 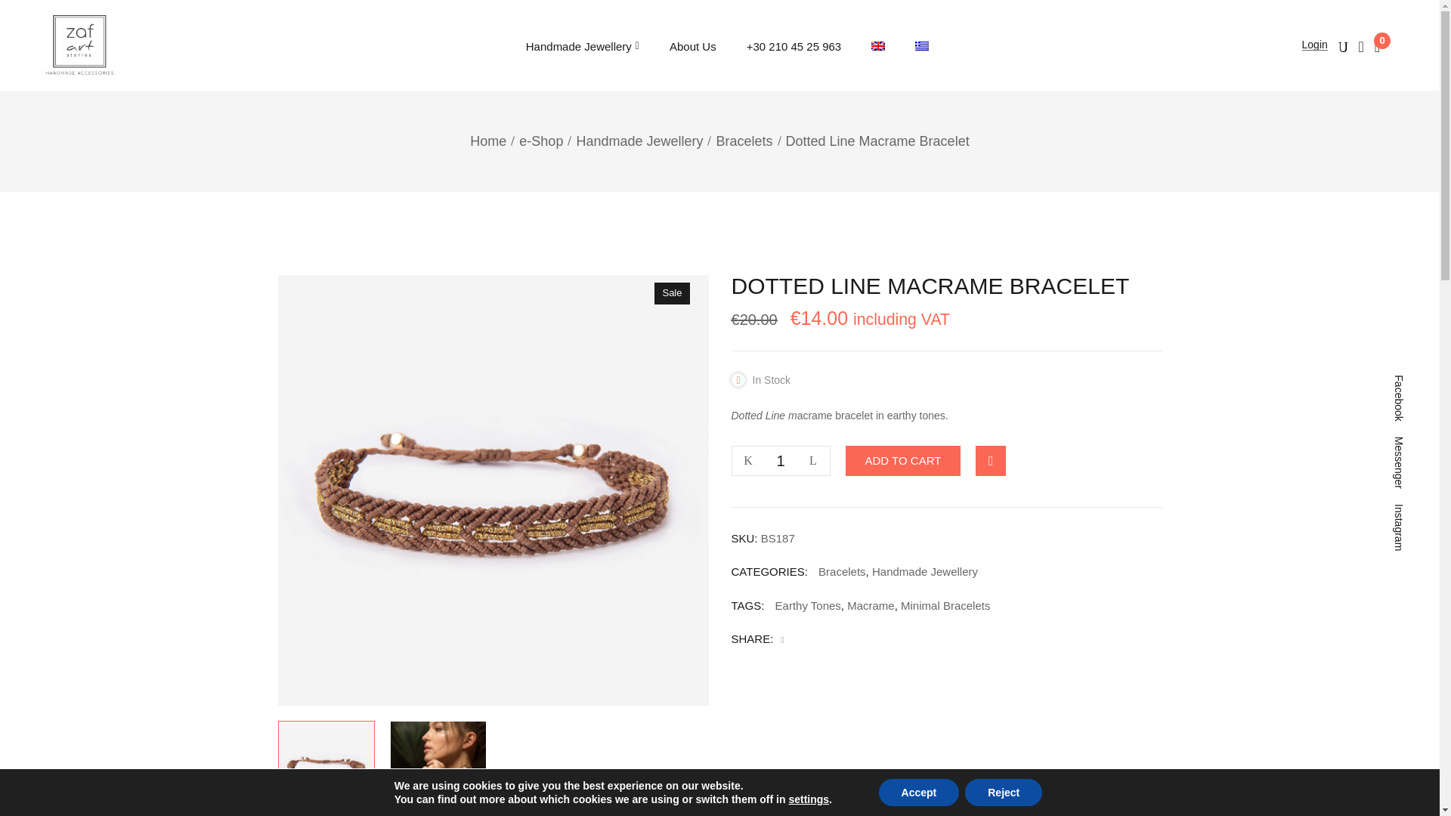 What do you see at coordinates (1416, 381) in the screenshot?
I see `Facebook` at bounding box center [1416, 381].